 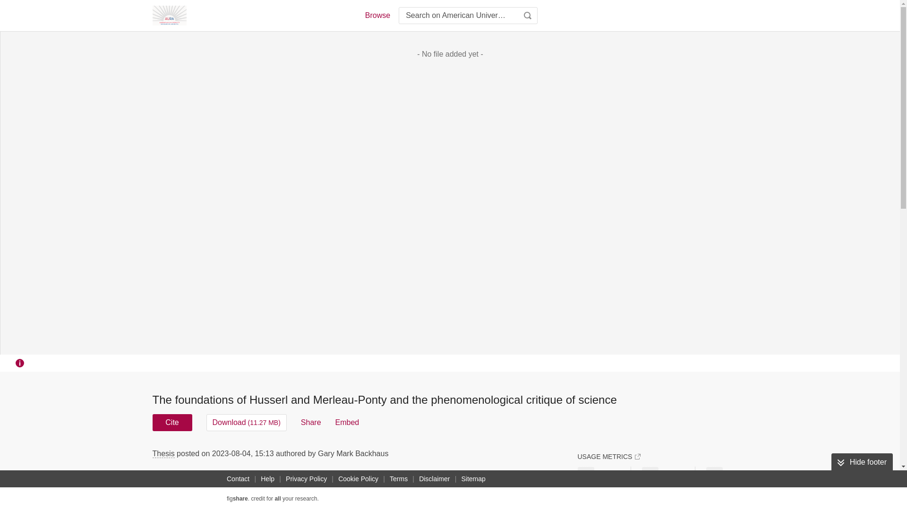 I want to click on Help, so click(x=267, y=479).